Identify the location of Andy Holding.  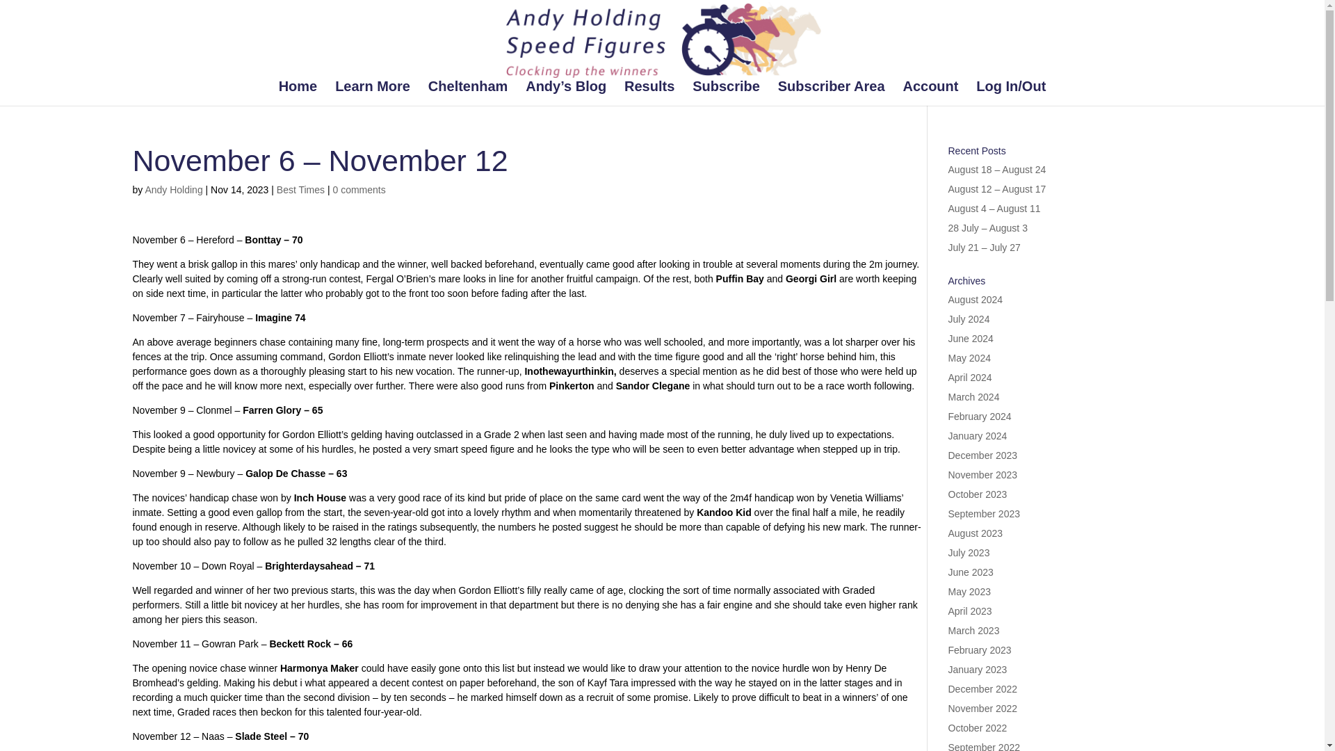
(173, 189).